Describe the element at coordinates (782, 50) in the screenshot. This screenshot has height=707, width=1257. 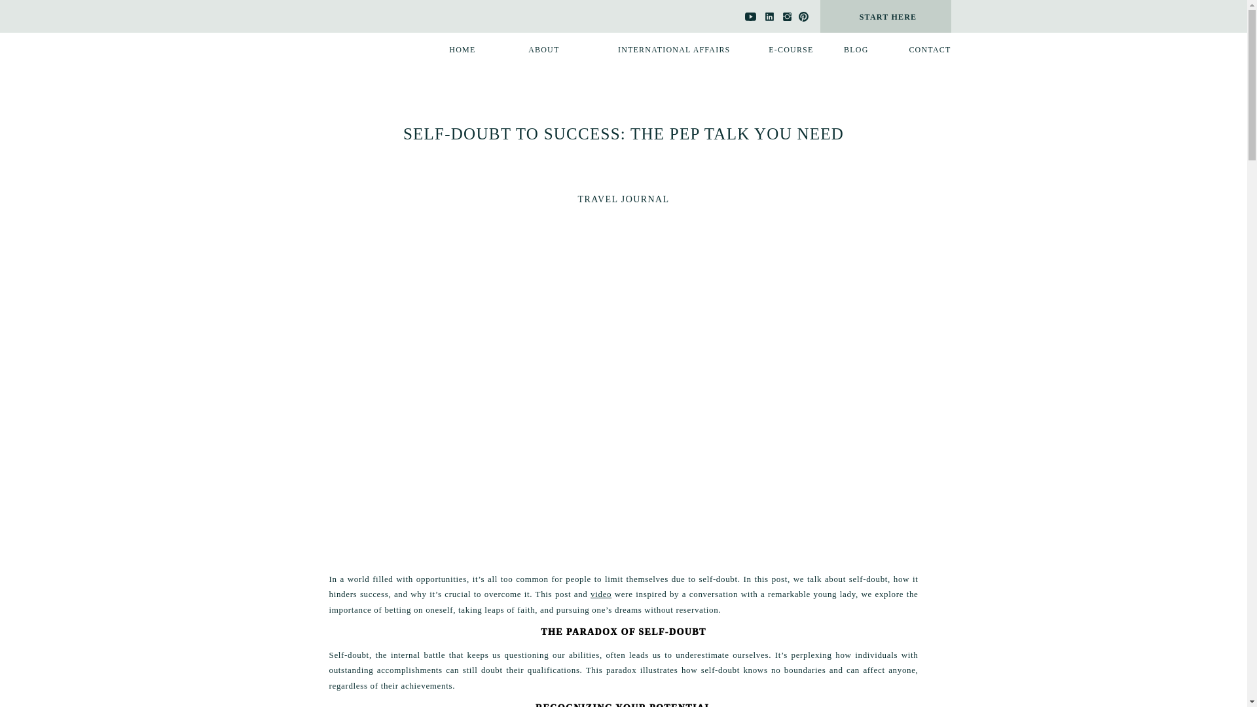
I see `E-COURSE` at that location.